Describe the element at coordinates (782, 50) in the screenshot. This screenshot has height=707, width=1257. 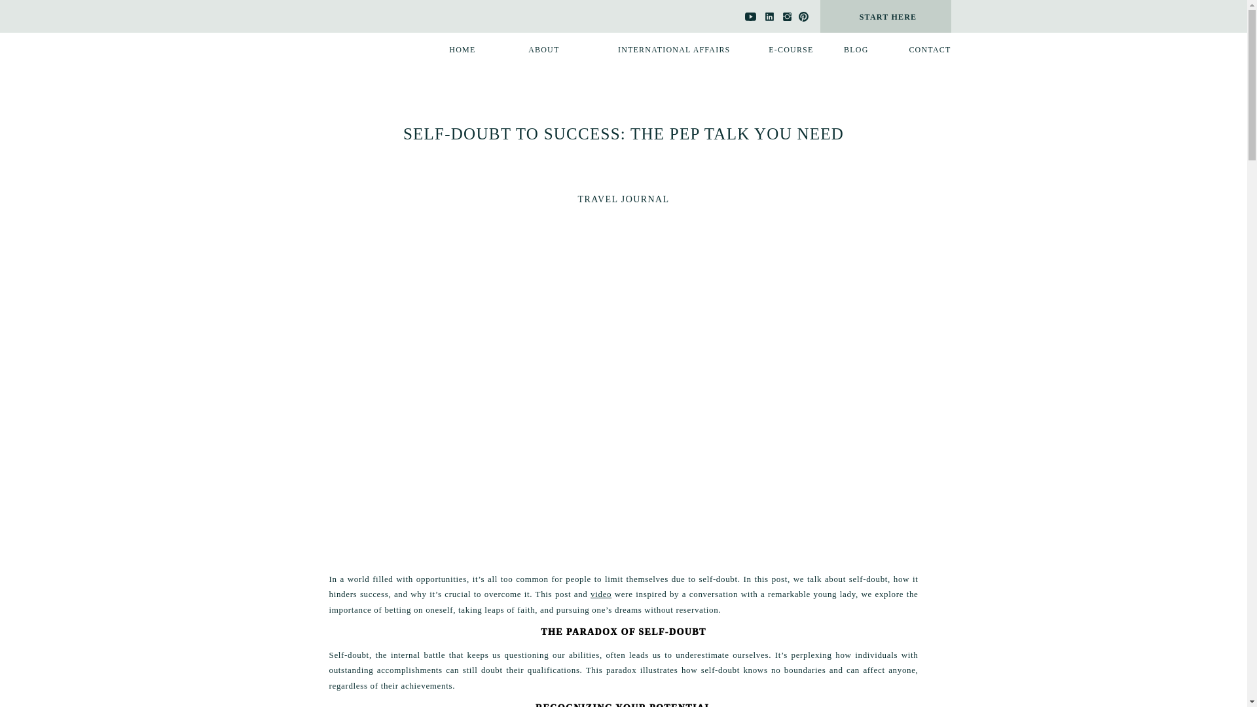
I see `E-COURSE` at that location.